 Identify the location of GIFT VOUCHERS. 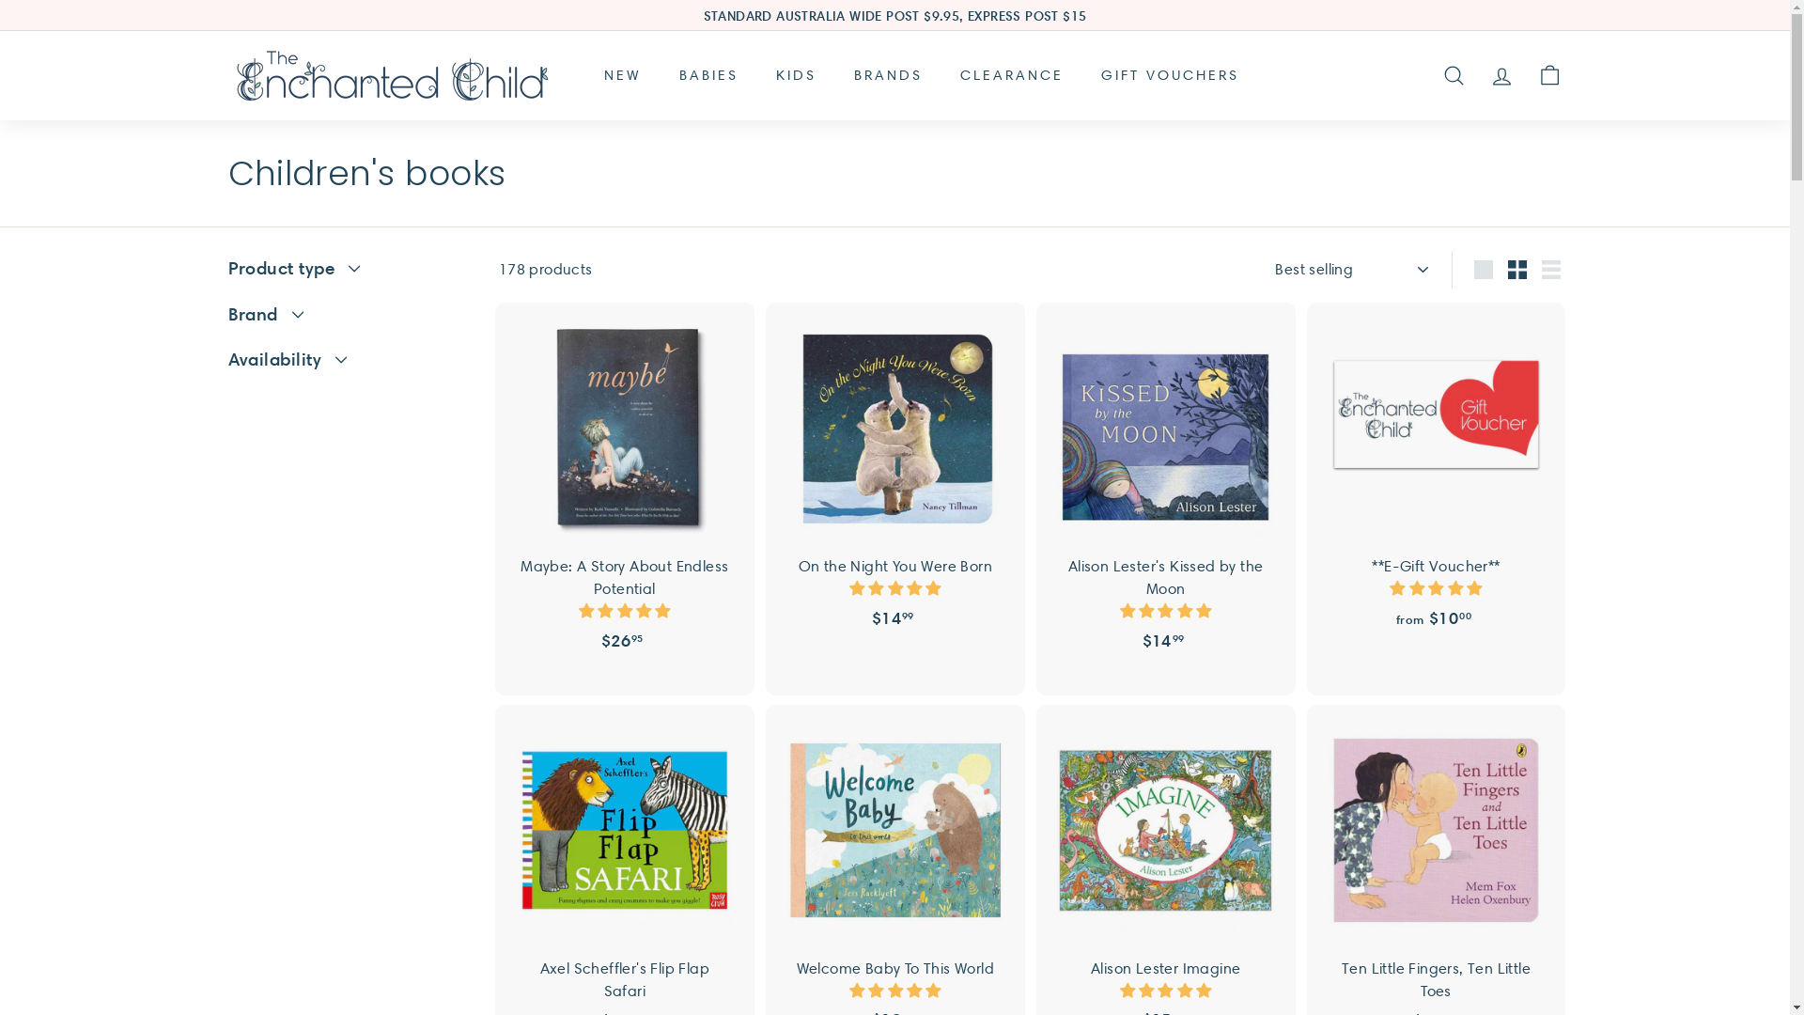
(1171, 75).